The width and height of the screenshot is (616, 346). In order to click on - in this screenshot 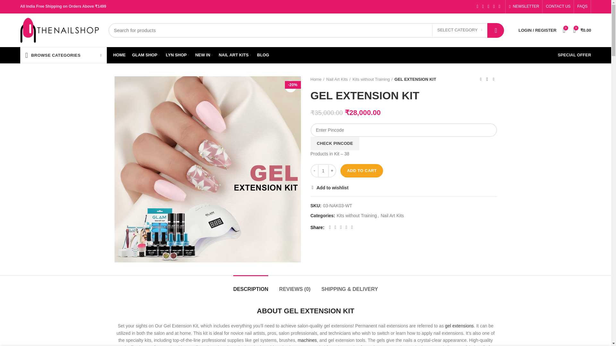, I will do `click(314, 170)`.